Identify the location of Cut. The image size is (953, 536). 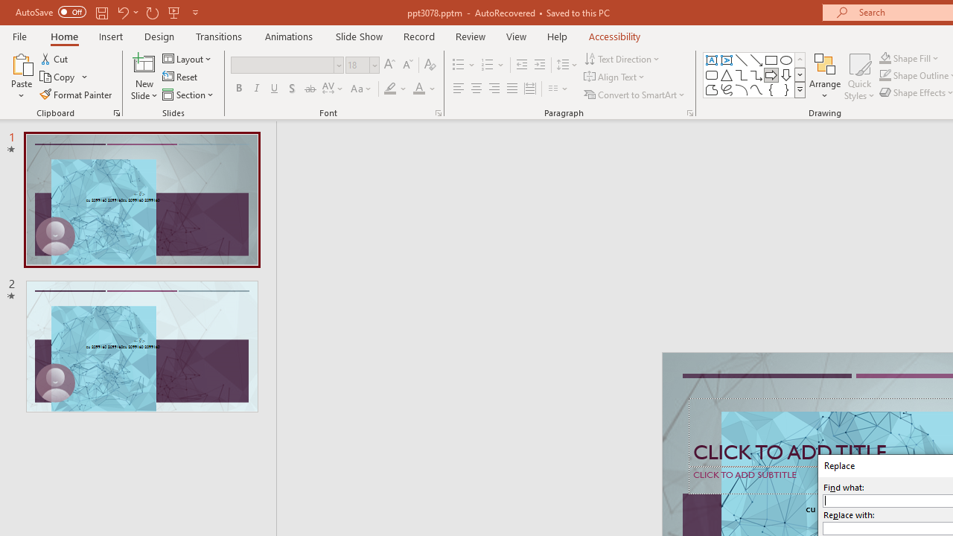
(55, 58).